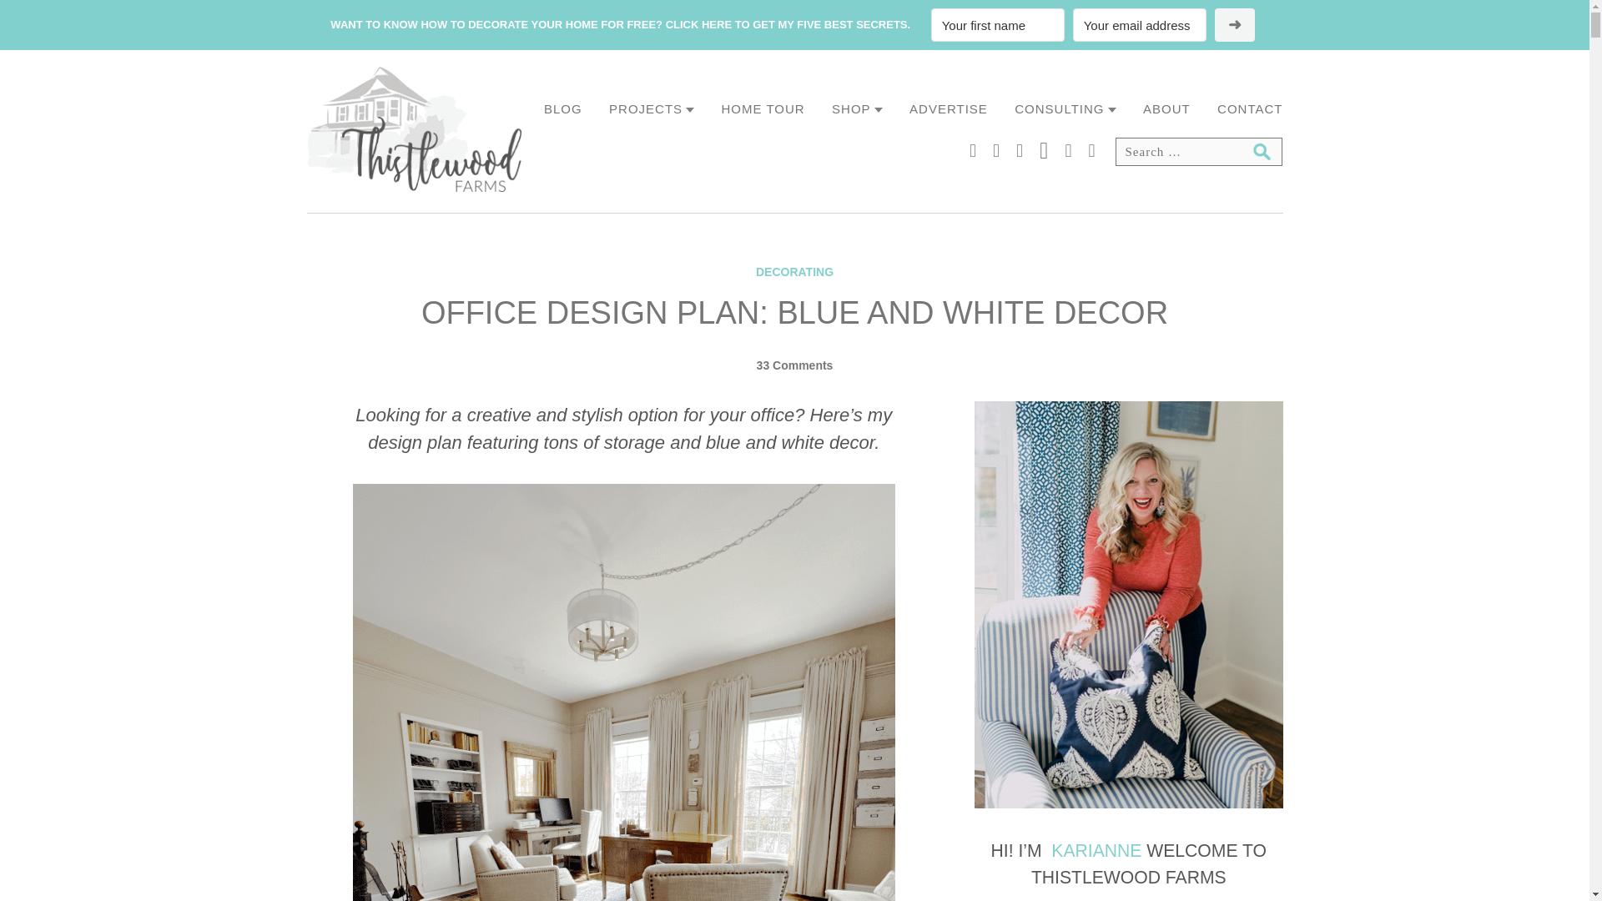 Image resolution: width=1602 pixels, height=901 pixels. What do you see at coordinates (794, 365) in the screenshot?
I see `33 Comments` at bounding box center [794, 365].